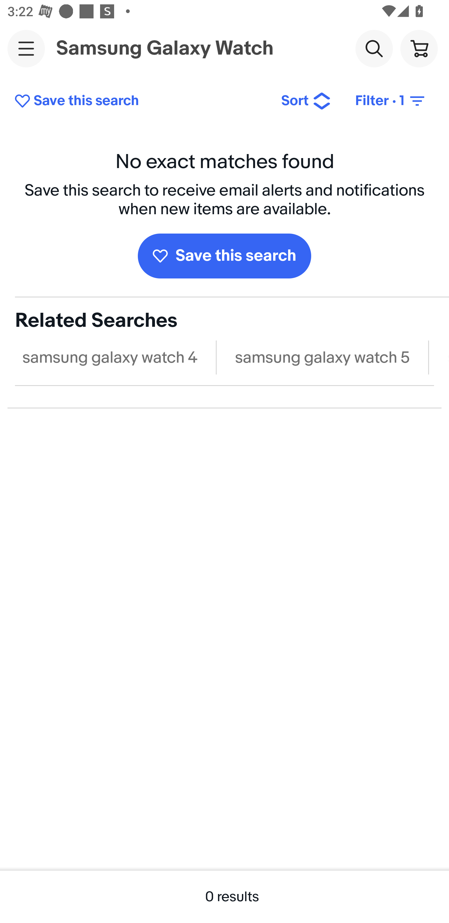  I want to click on samsung galaxy watch 4, so click(110, 357).